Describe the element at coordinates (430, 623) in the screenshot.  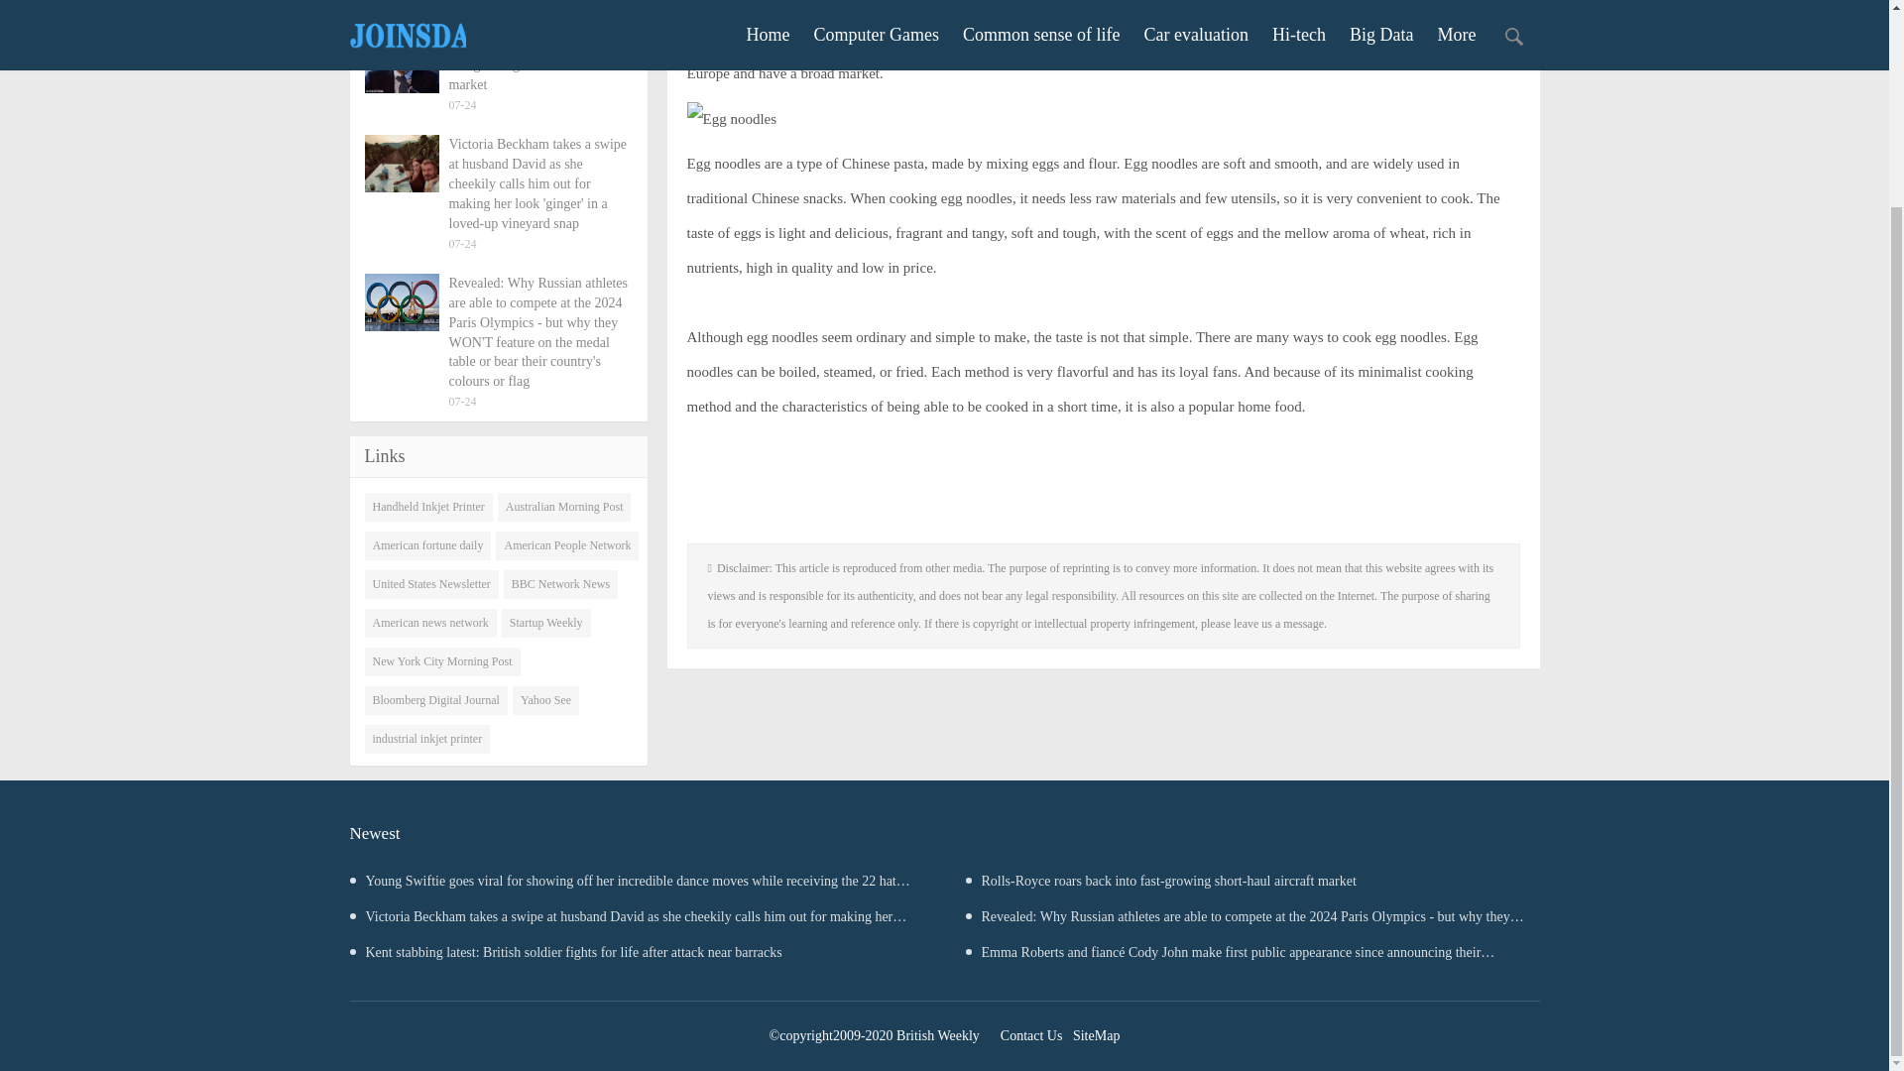
I see `American news network` at that location.